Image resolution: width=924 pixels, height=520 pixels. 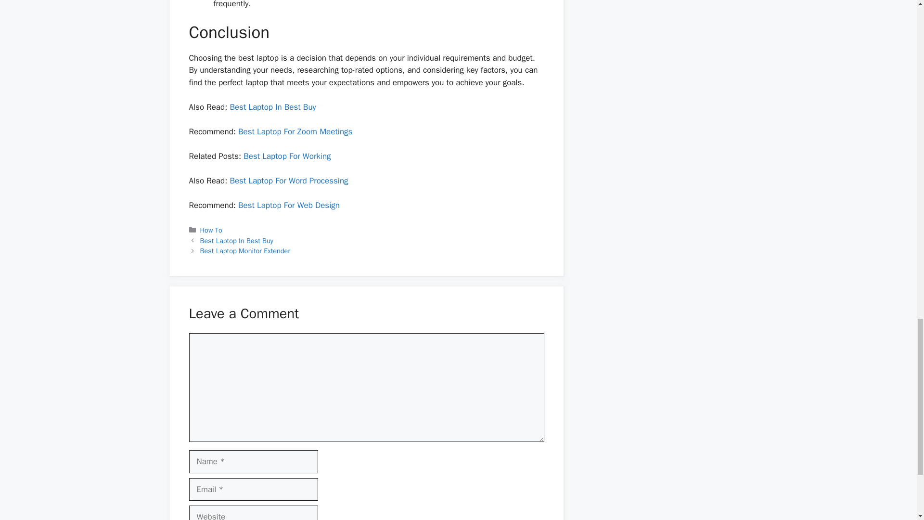 I want to click on Best Laptop For Word Processing, so click(x=289, y=181).